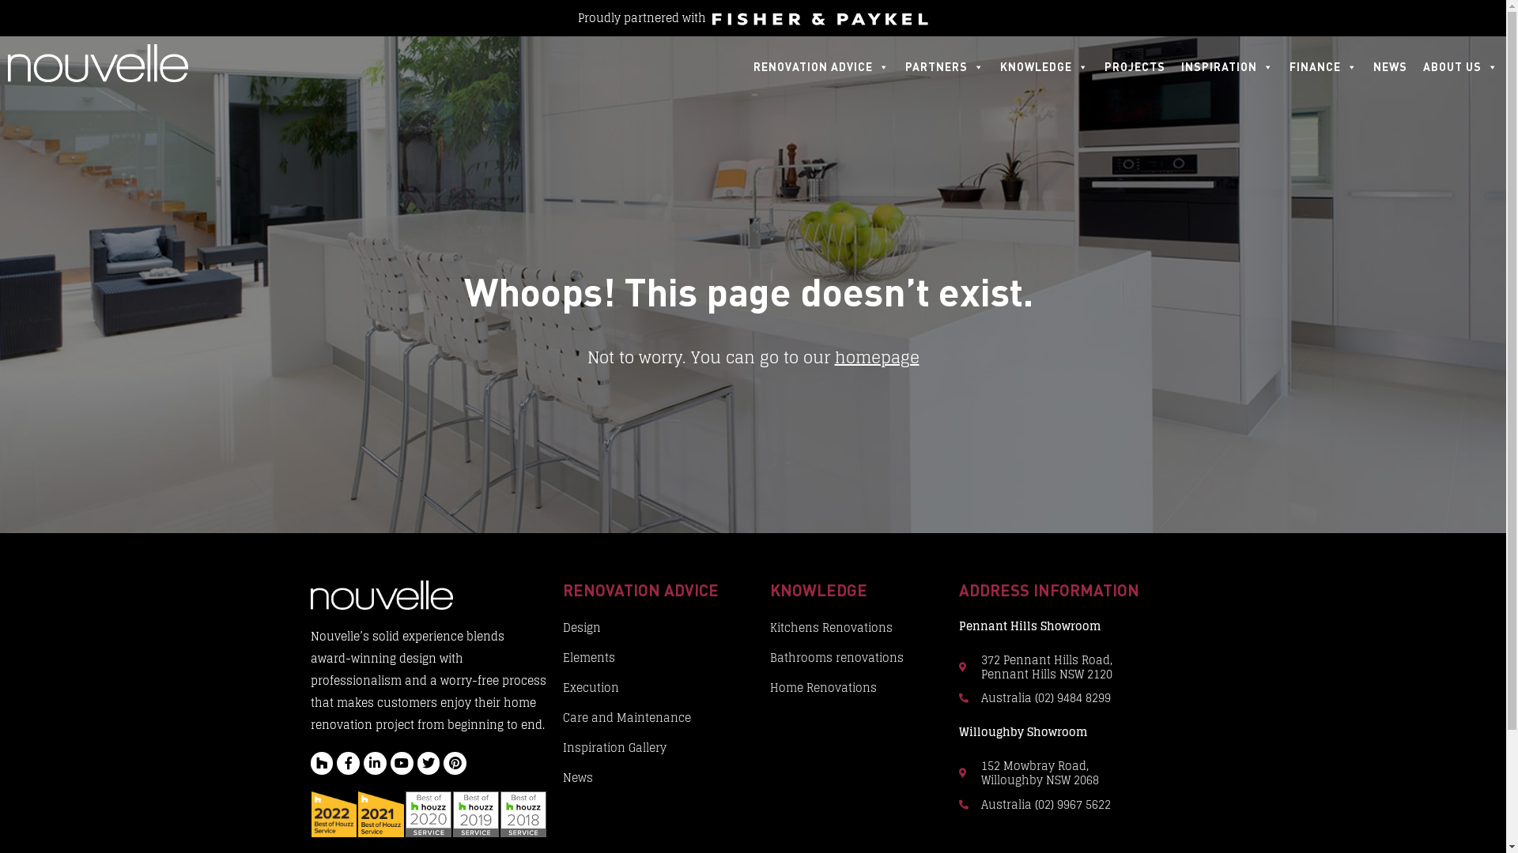 This screenshot has height=853, width=1518. Describe the element at coordinates (1044, 67) in the screenshot. I see `KNOWLEDGE` at that location.